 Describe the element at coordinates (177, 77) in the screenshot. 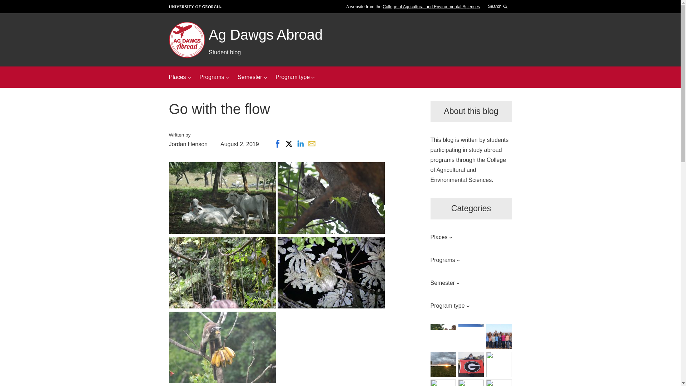

I see `Places` at that location.